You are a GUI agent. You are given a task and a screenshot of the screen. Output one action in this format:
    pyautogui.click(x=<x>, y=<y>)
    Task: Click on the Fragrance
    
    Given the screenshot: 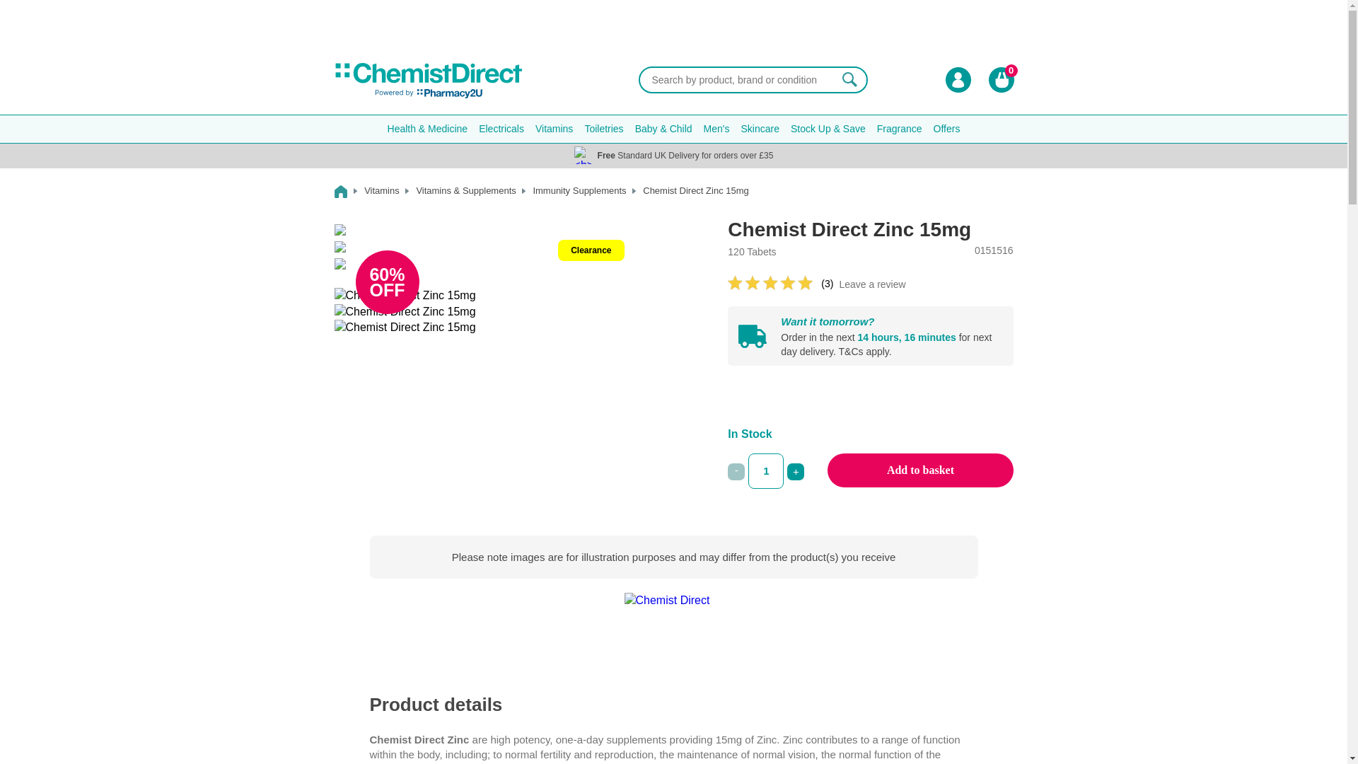 What is the action you would take?
    pyautogui.click(x=900, y=129)
    